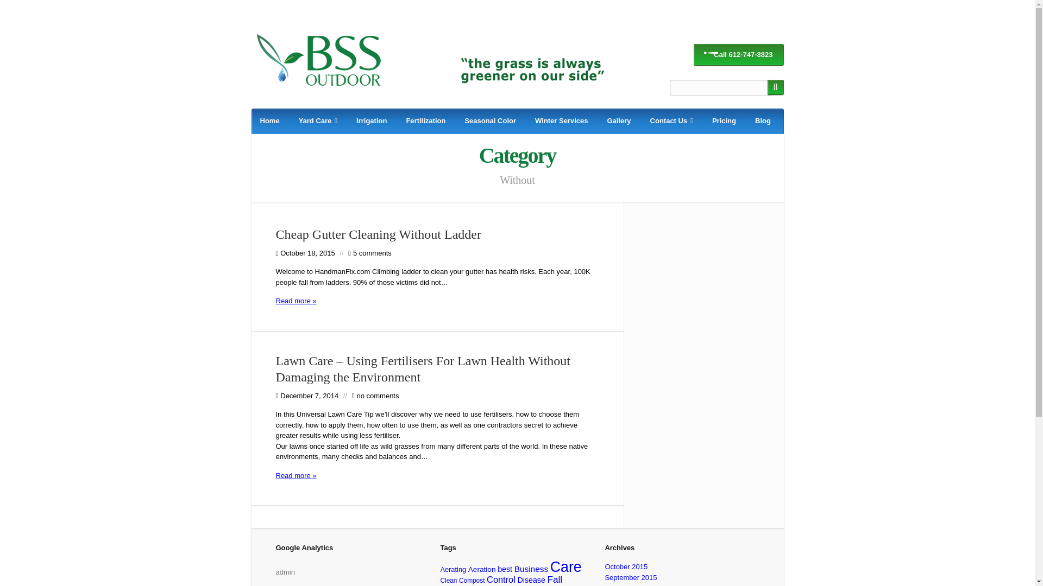  What do you see at coordinates (269, 122) in the screenshot?
I see `Home` at bounding box center [269, 122].